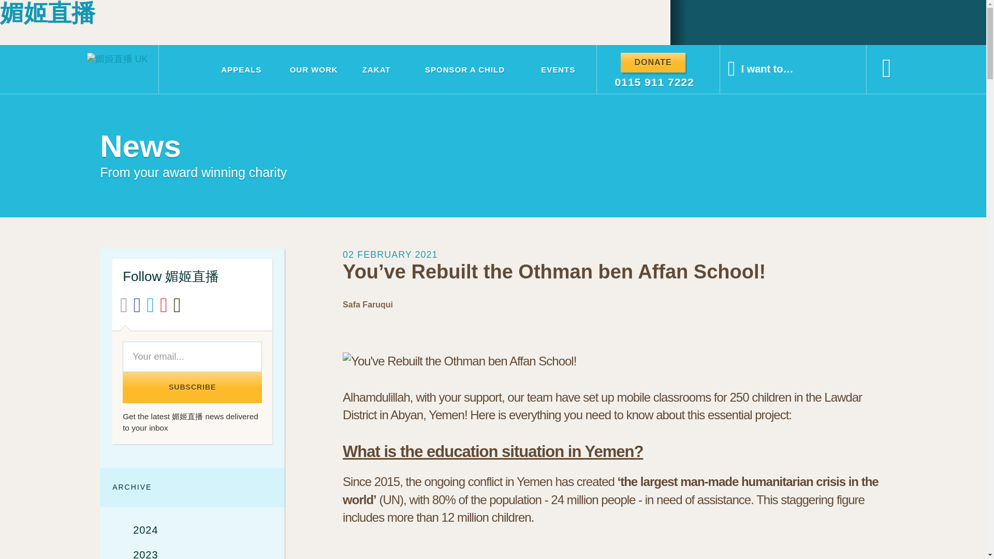 The height and width of the screenshot is (559, 994). Describe the element at coordinates (558, 69) in the screenshot. I see `EVENTS` at that location.